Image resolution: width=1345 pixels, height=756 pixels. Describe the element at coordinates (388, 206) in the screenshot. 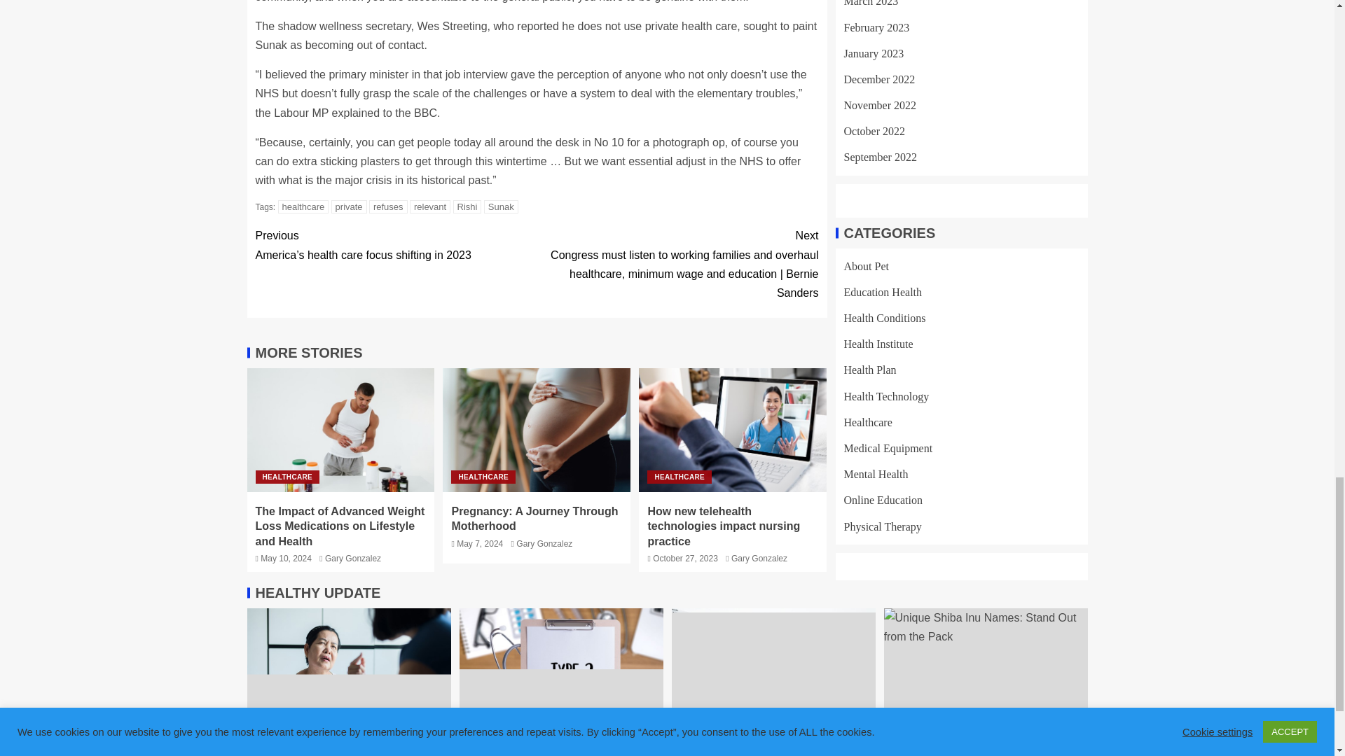

I see `refuses` at that location.